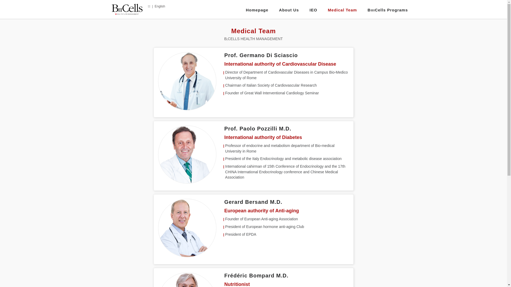  What do you see at coordinates (314, 10) in the screenshot?
I see `IEO` at bounding box center [314, 10].